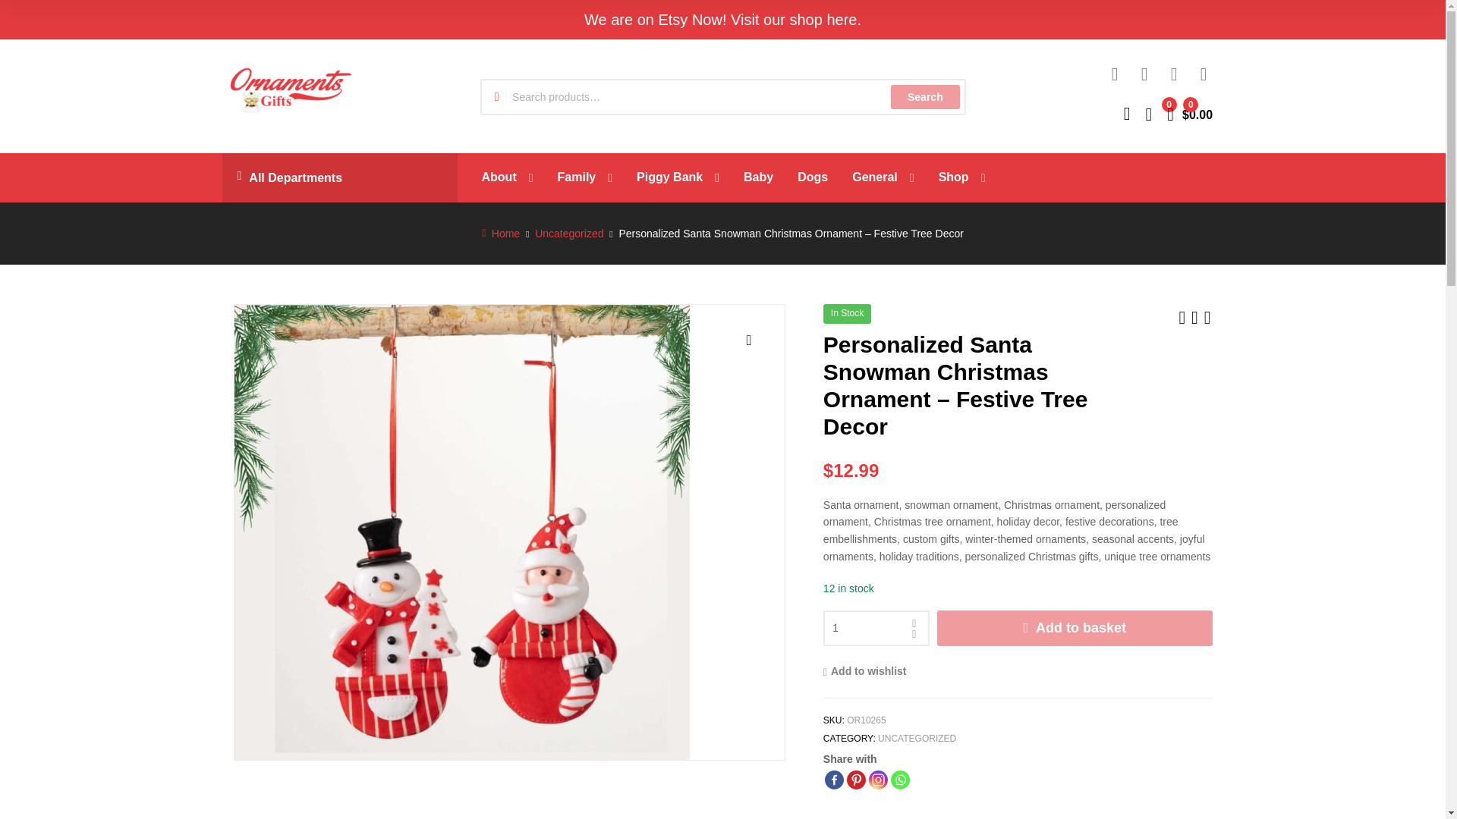  Describe the element at coordinates (876, 628) in the screenshot. I see `1` at that location.